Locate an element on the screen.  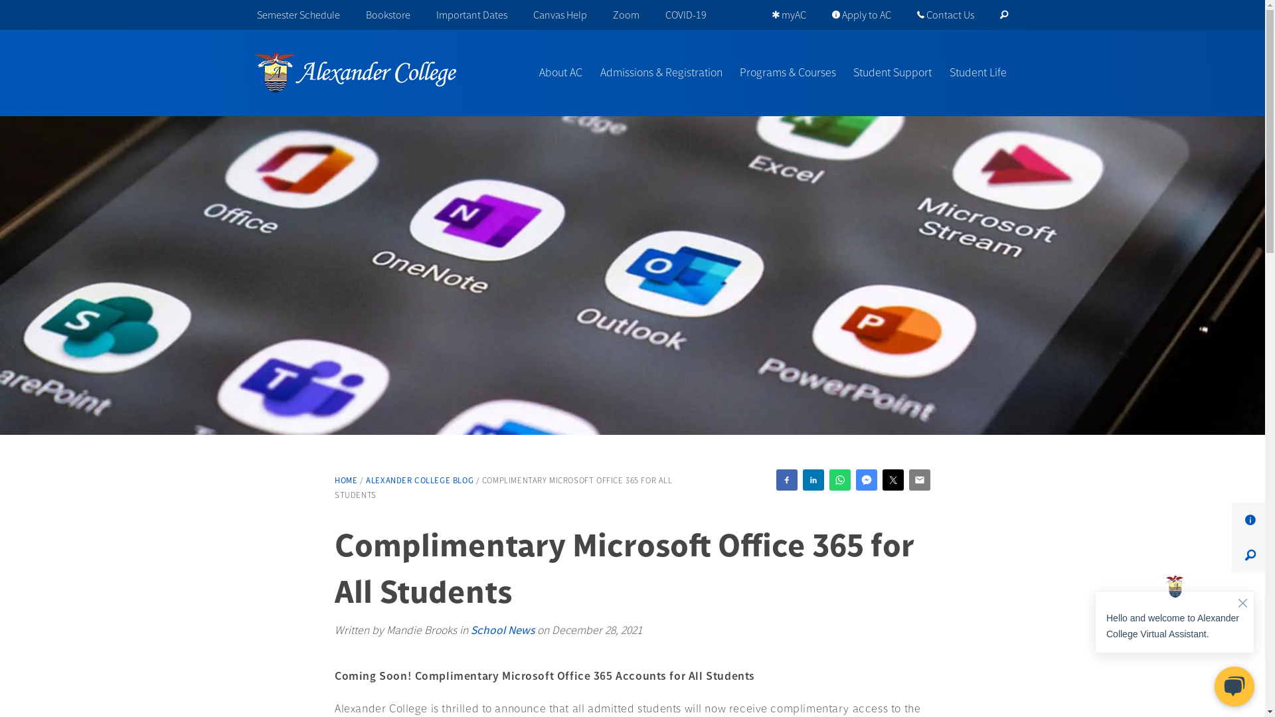
School News is located at coordinates (503, 630).